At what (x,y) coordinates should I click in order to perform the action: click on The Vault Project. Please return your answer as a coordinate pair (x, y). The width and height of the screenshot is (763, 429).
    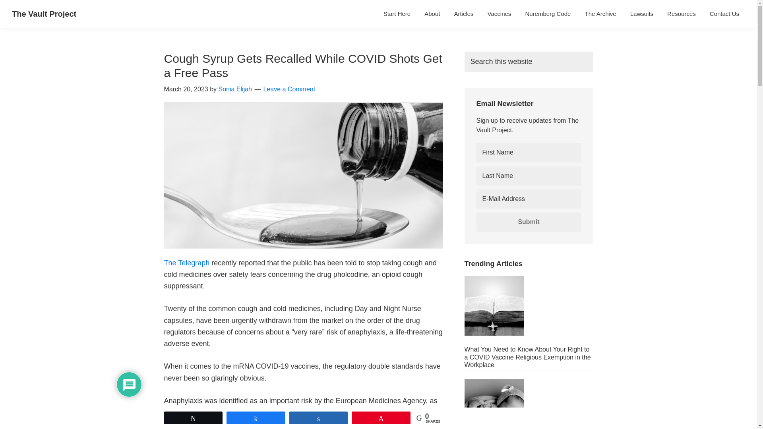
    Looking at the image, I should click on (44, 14).